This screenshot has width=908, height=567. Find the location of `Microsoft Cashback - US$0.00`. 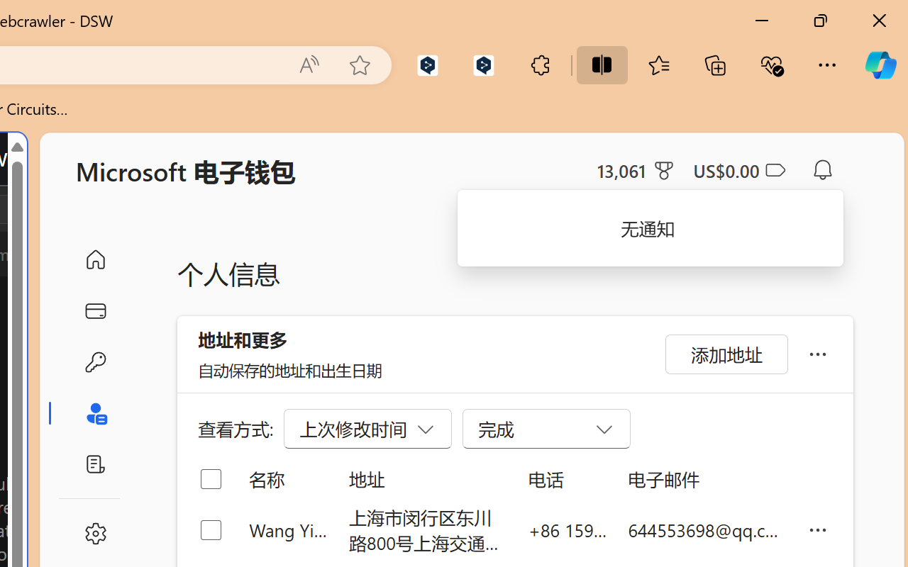

Microsoft Cashback - US$0.00 is located at coordinates (739, 170).